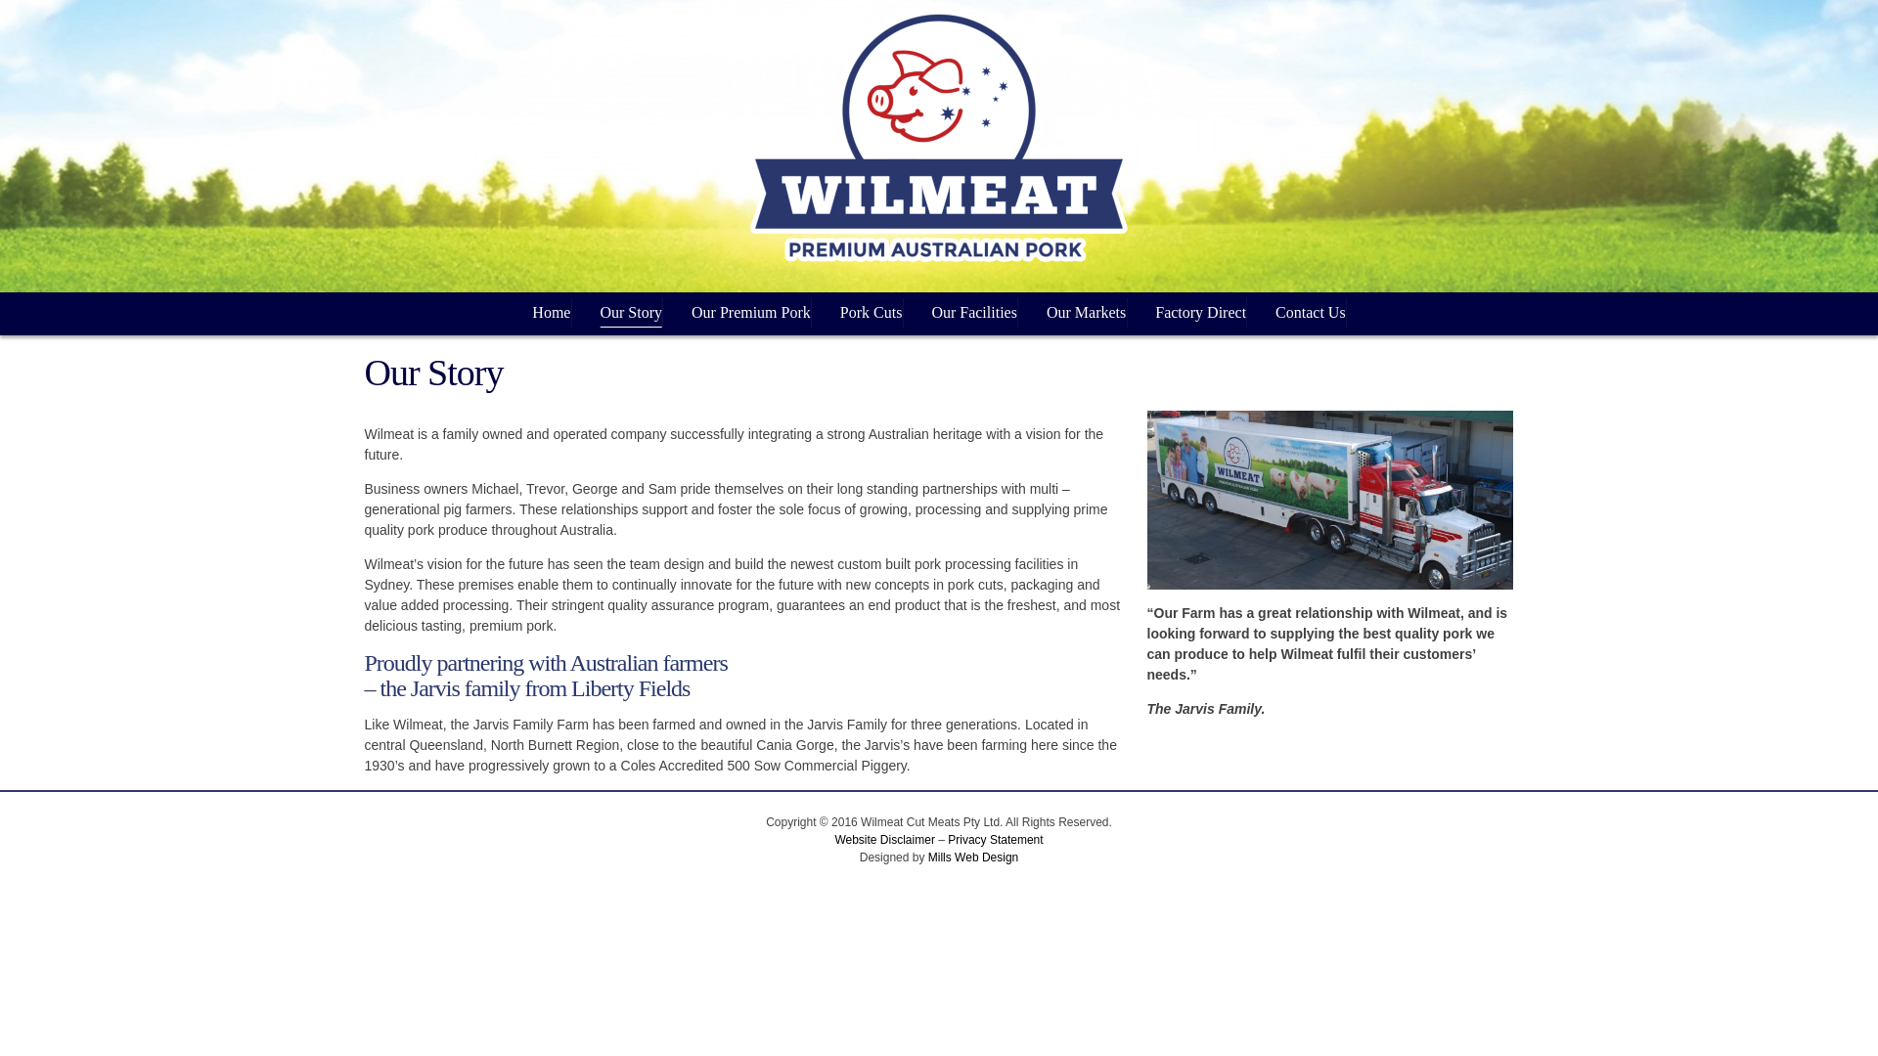  What do you see at coordinates (1200, 312) in the screenshot?
I see `Factory Direct` at bounding box center [1200, 312].